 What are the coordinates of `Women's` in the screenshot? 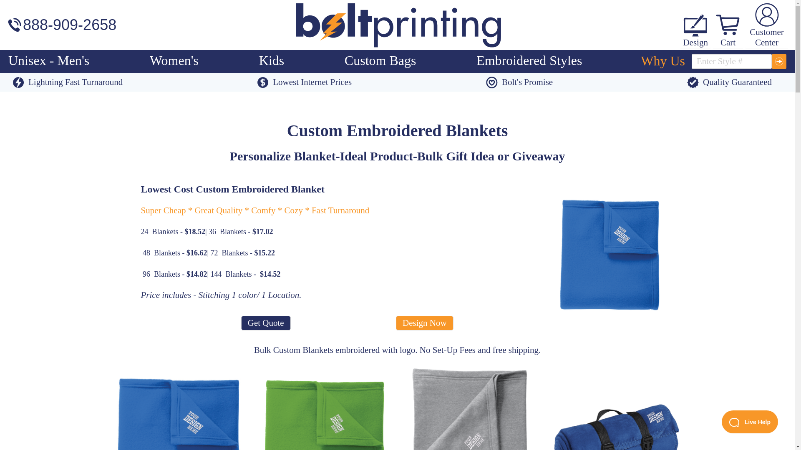 It's located at (174, 60).